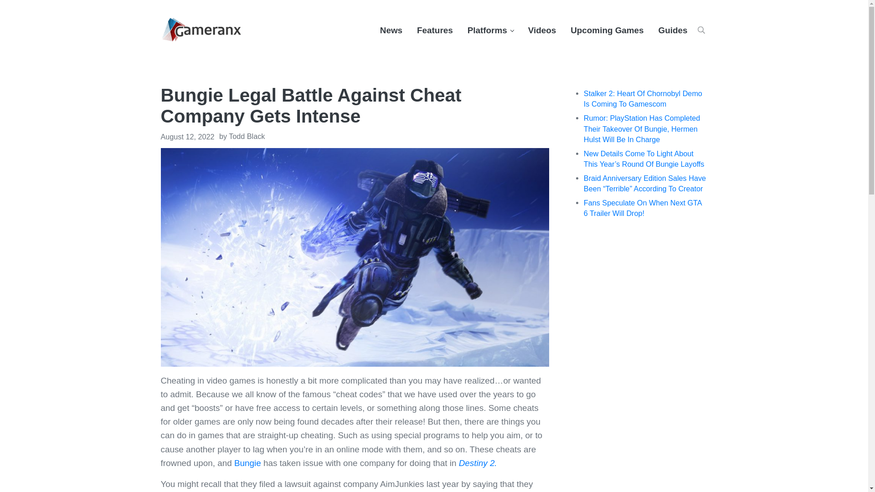  I want to click on Guides, so click(673, 30).